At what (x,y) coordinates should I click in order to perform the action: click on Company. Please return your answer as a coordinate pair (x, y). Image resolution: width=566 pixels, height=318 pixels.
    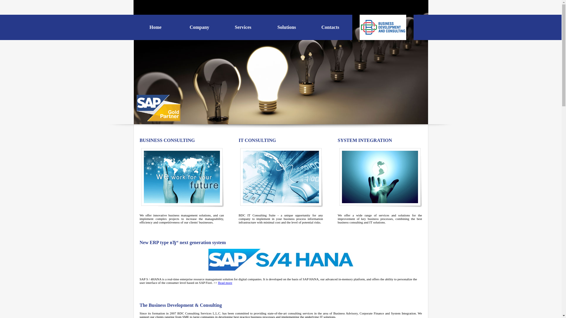
    Looking at the image, I should click on (199, 27).